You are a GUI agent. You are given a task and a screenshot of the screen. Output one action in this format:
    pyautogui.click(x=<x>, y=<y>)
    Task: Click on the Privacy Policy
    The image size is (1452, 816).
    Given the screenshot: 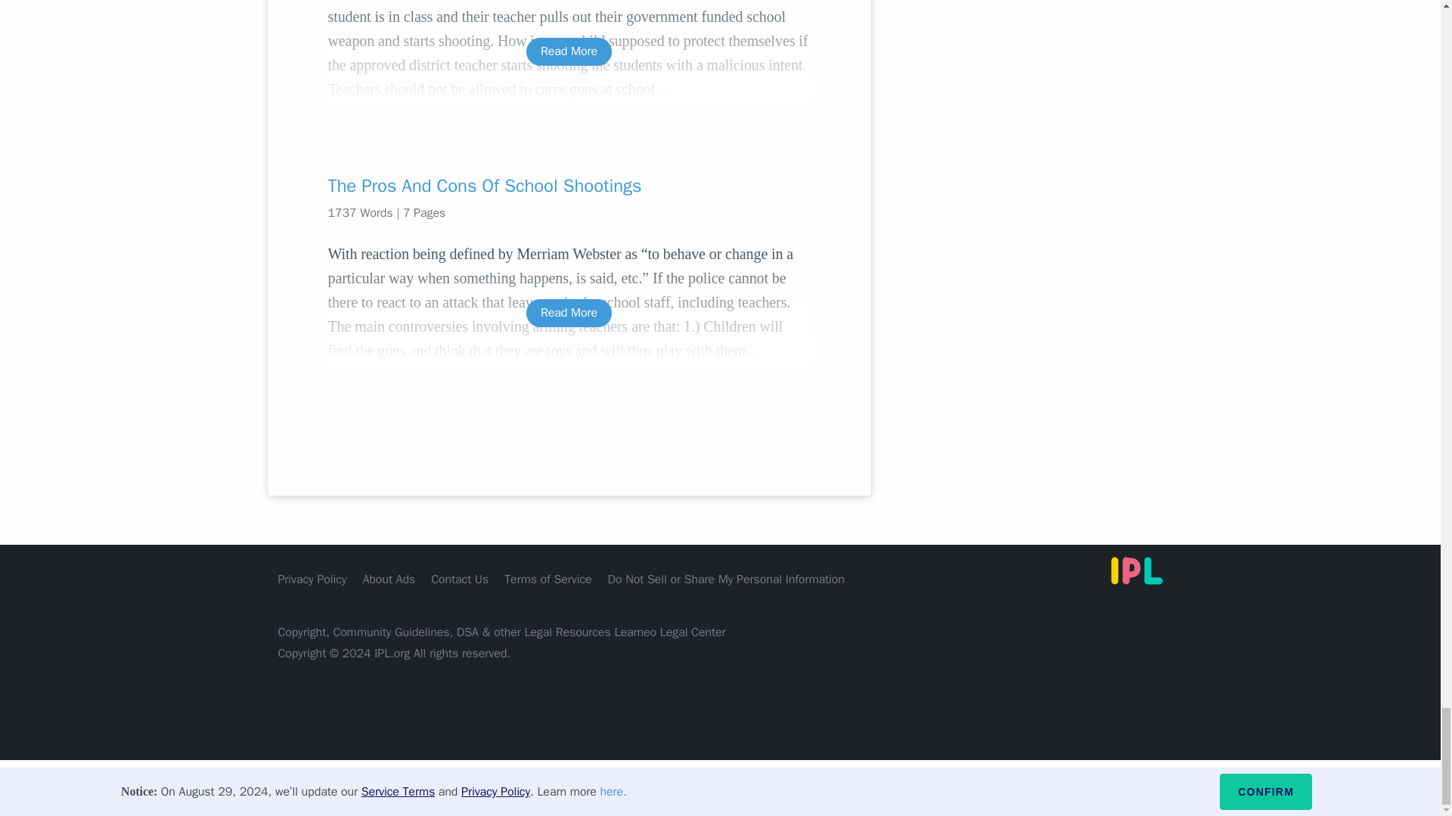 What is the action you would take?
    pyautogui.click(x=312, y=579)
    